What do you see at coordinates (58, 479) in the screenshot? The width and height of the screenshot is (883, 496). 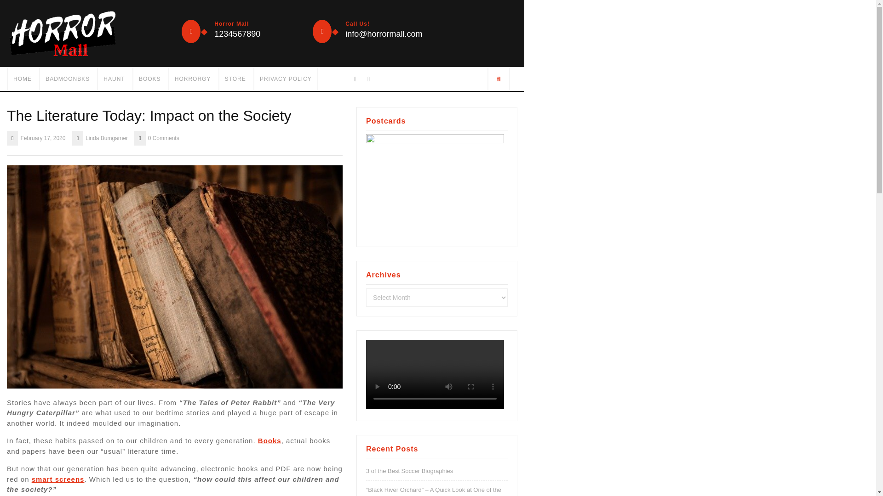 I see `smart screens` at bounding box center [58, 479].